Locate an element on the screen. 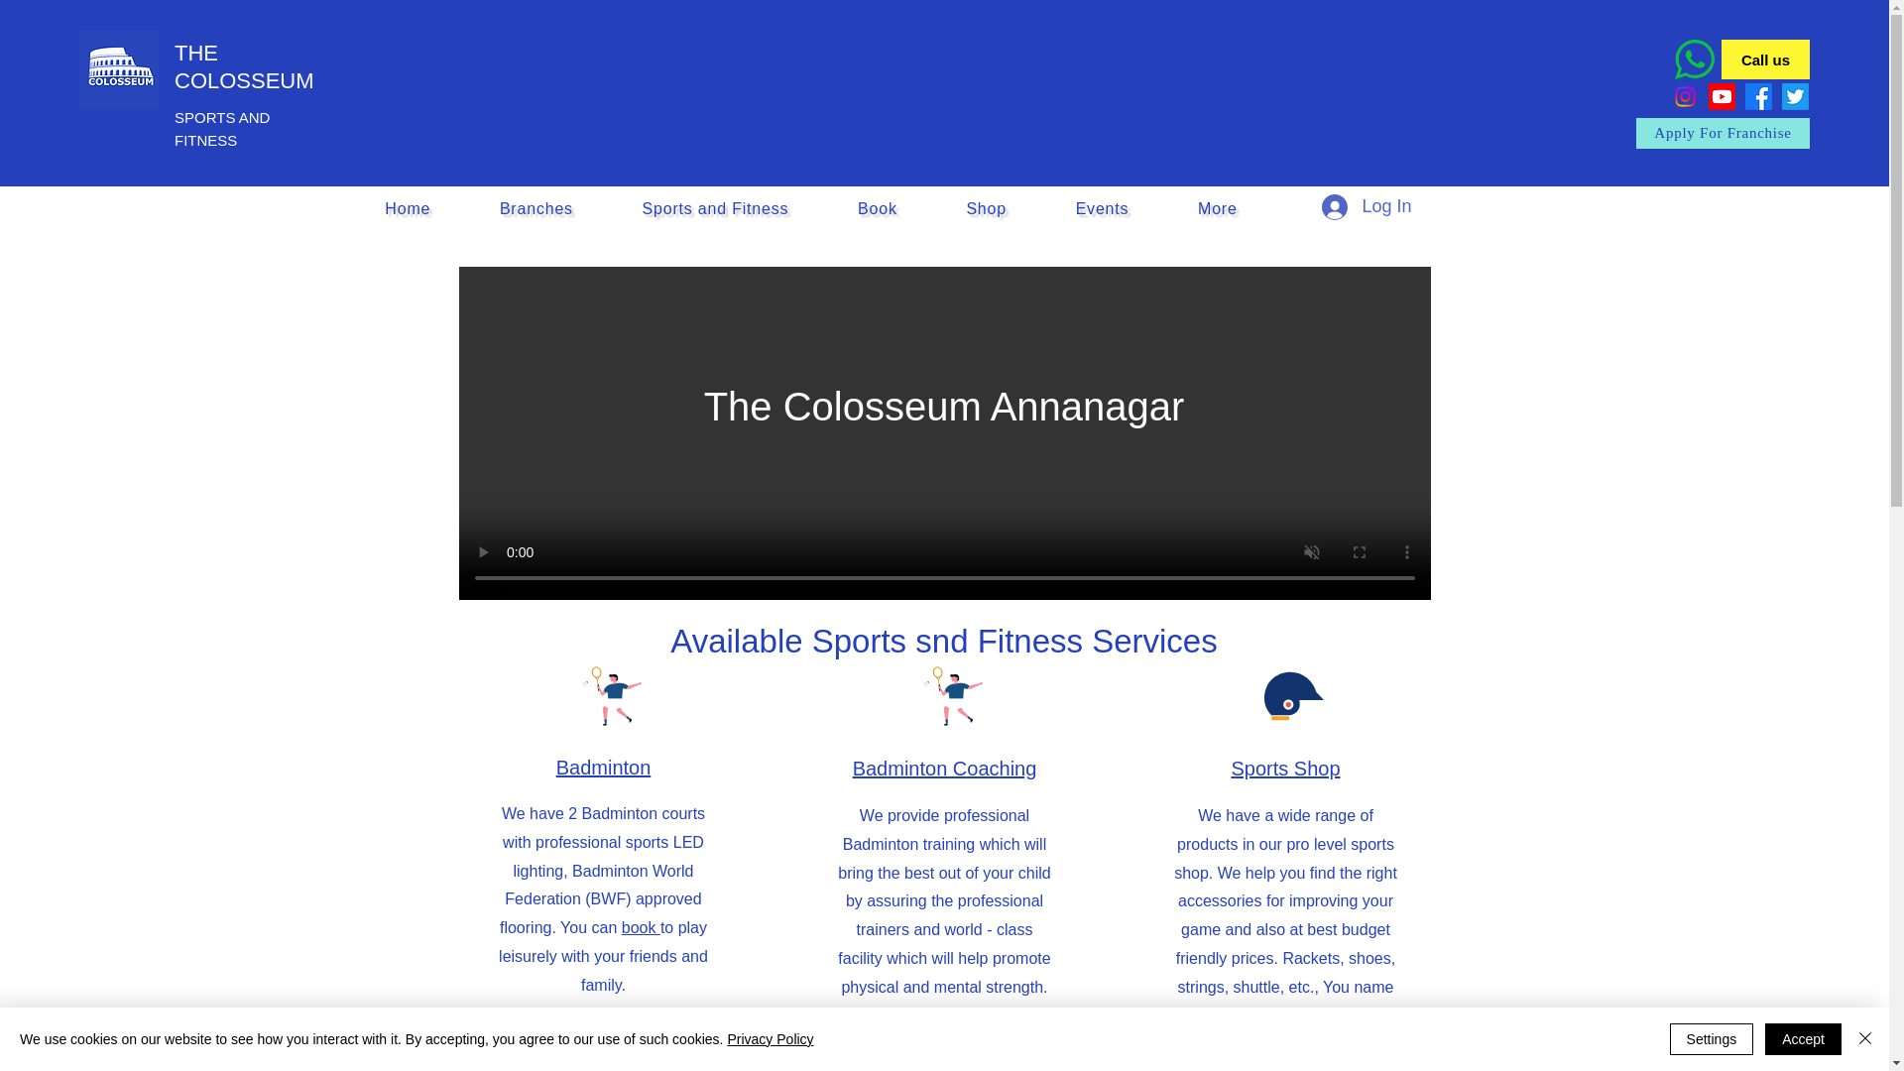 This screenshot has height=1071, width=1904. Sports Shop is located at coordinates (1723, 133).